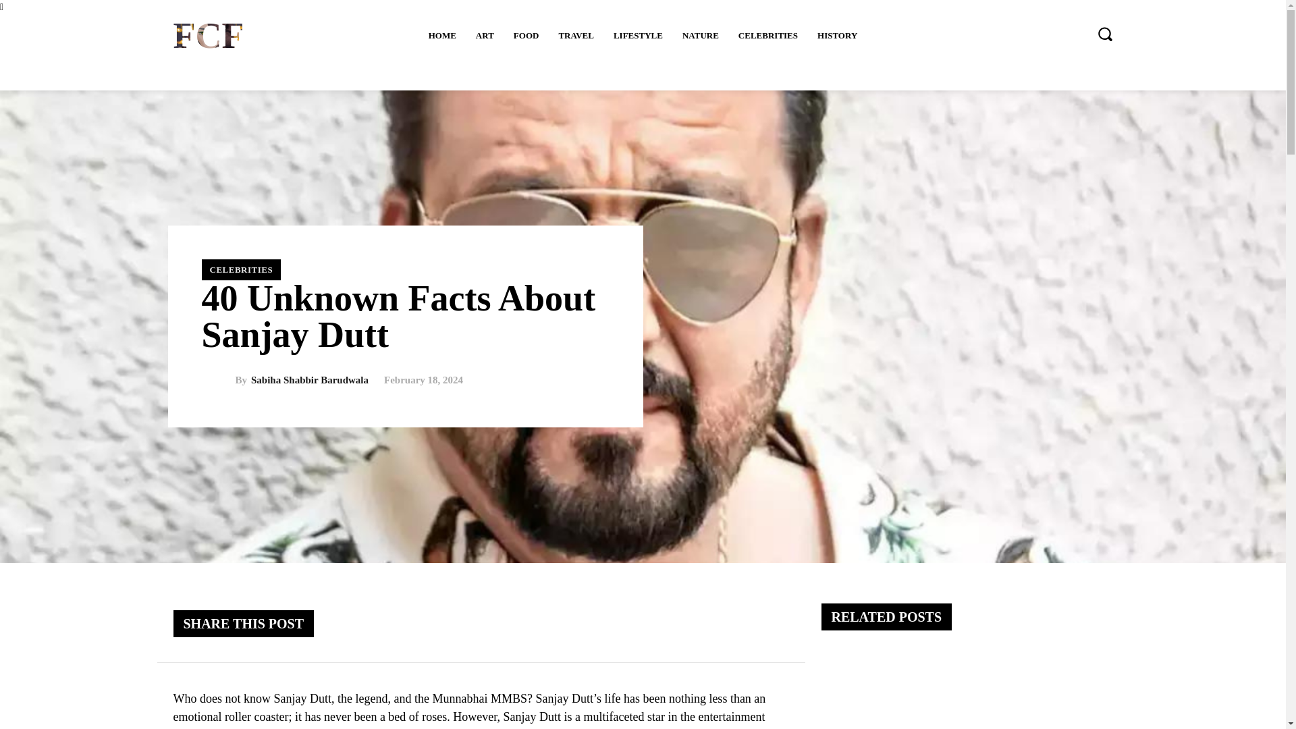 The image size is (1296, 729). What do you see at coordinates (701, 35) in the screenshot?
I see `NATURE` at bounding box center [701, 35].